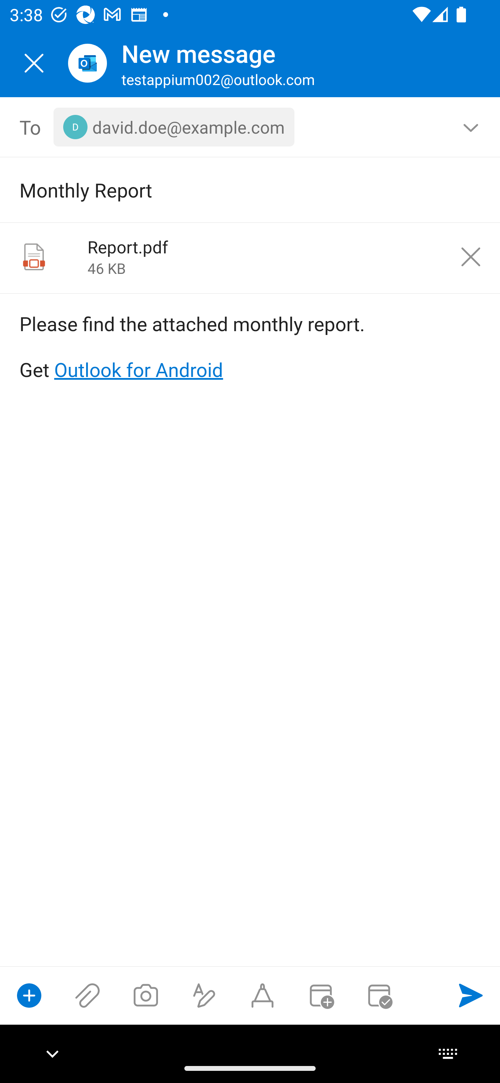  I want to click on Show compose options, so click(29, 995).